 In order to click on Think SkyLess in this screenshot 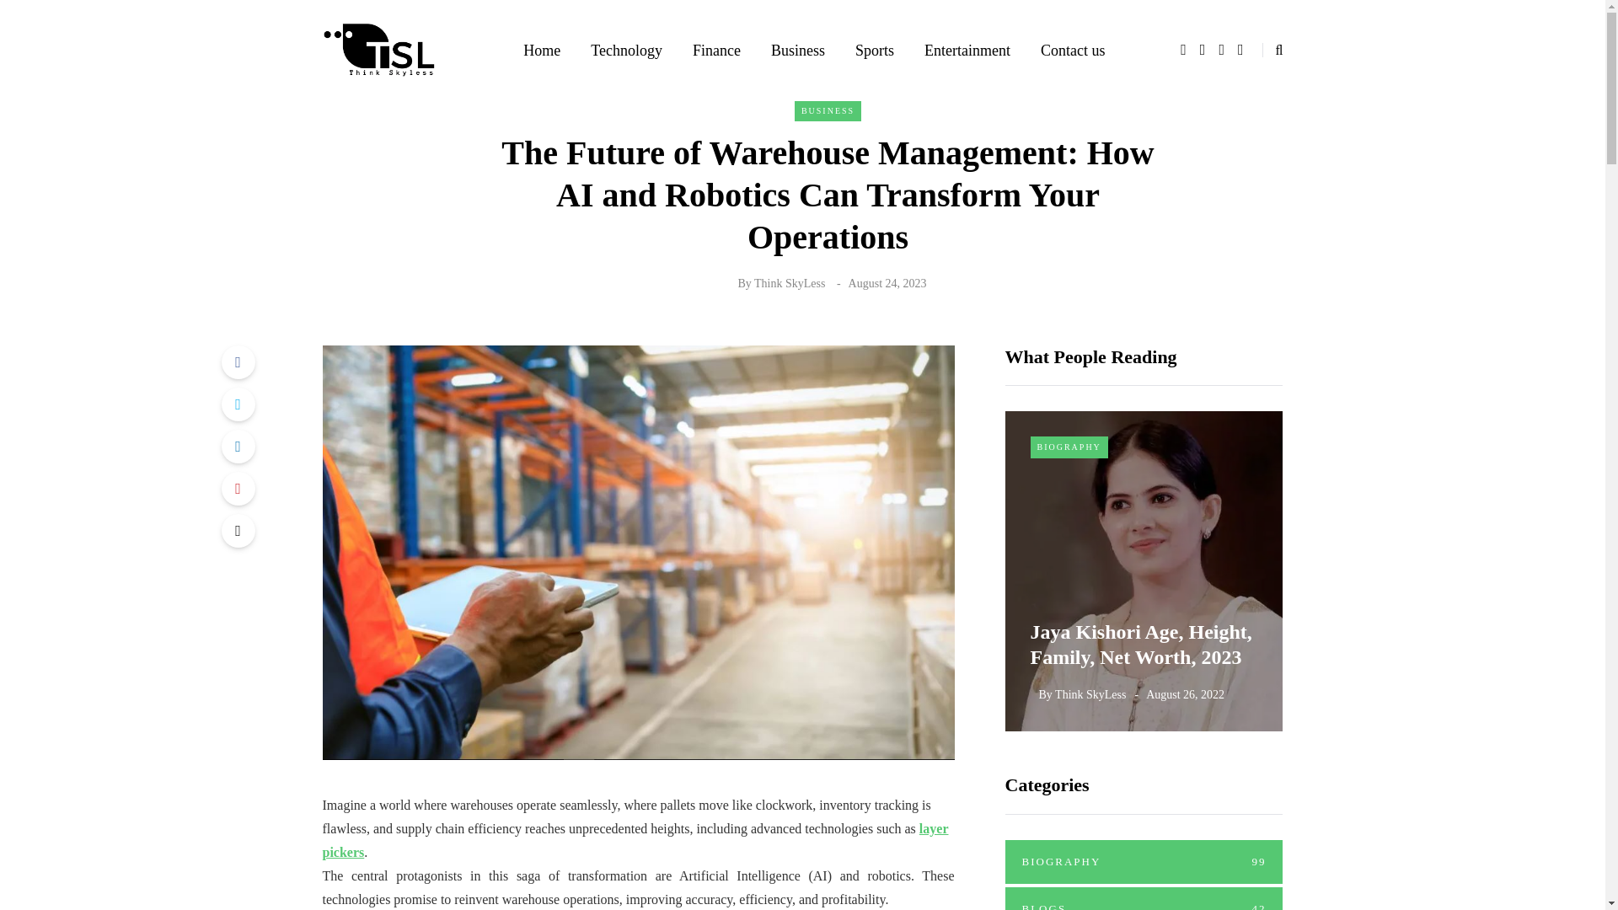, I will do `click(789, 283)`.